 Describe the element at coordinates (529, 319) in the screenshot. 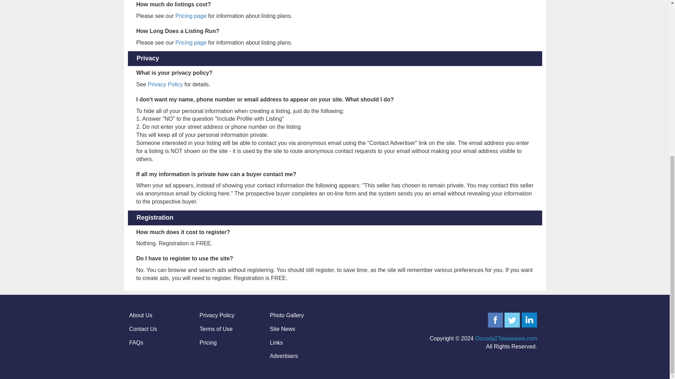

I see `Follow Us on Linked In` at that location.